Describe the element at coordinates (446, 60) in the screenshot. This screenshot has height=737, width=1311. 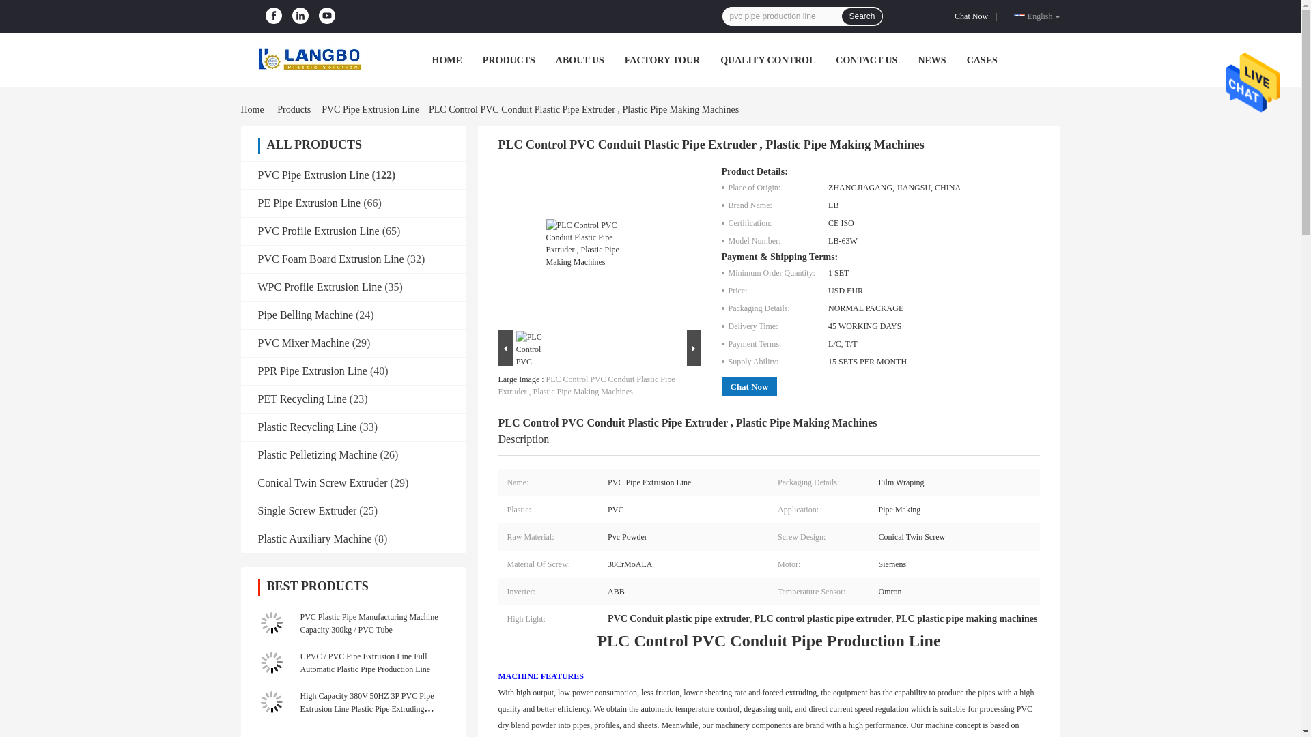
I see `HOME` at that location.